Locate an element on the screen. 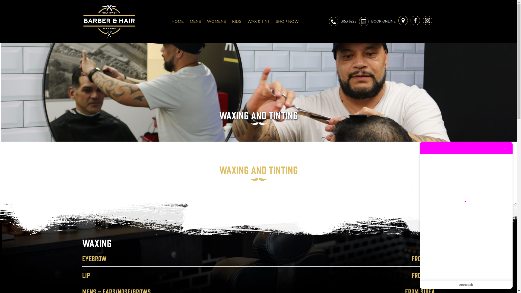 This screenshot has width=521, height=293. WAX & TINT is located at coordinates (258, 21).